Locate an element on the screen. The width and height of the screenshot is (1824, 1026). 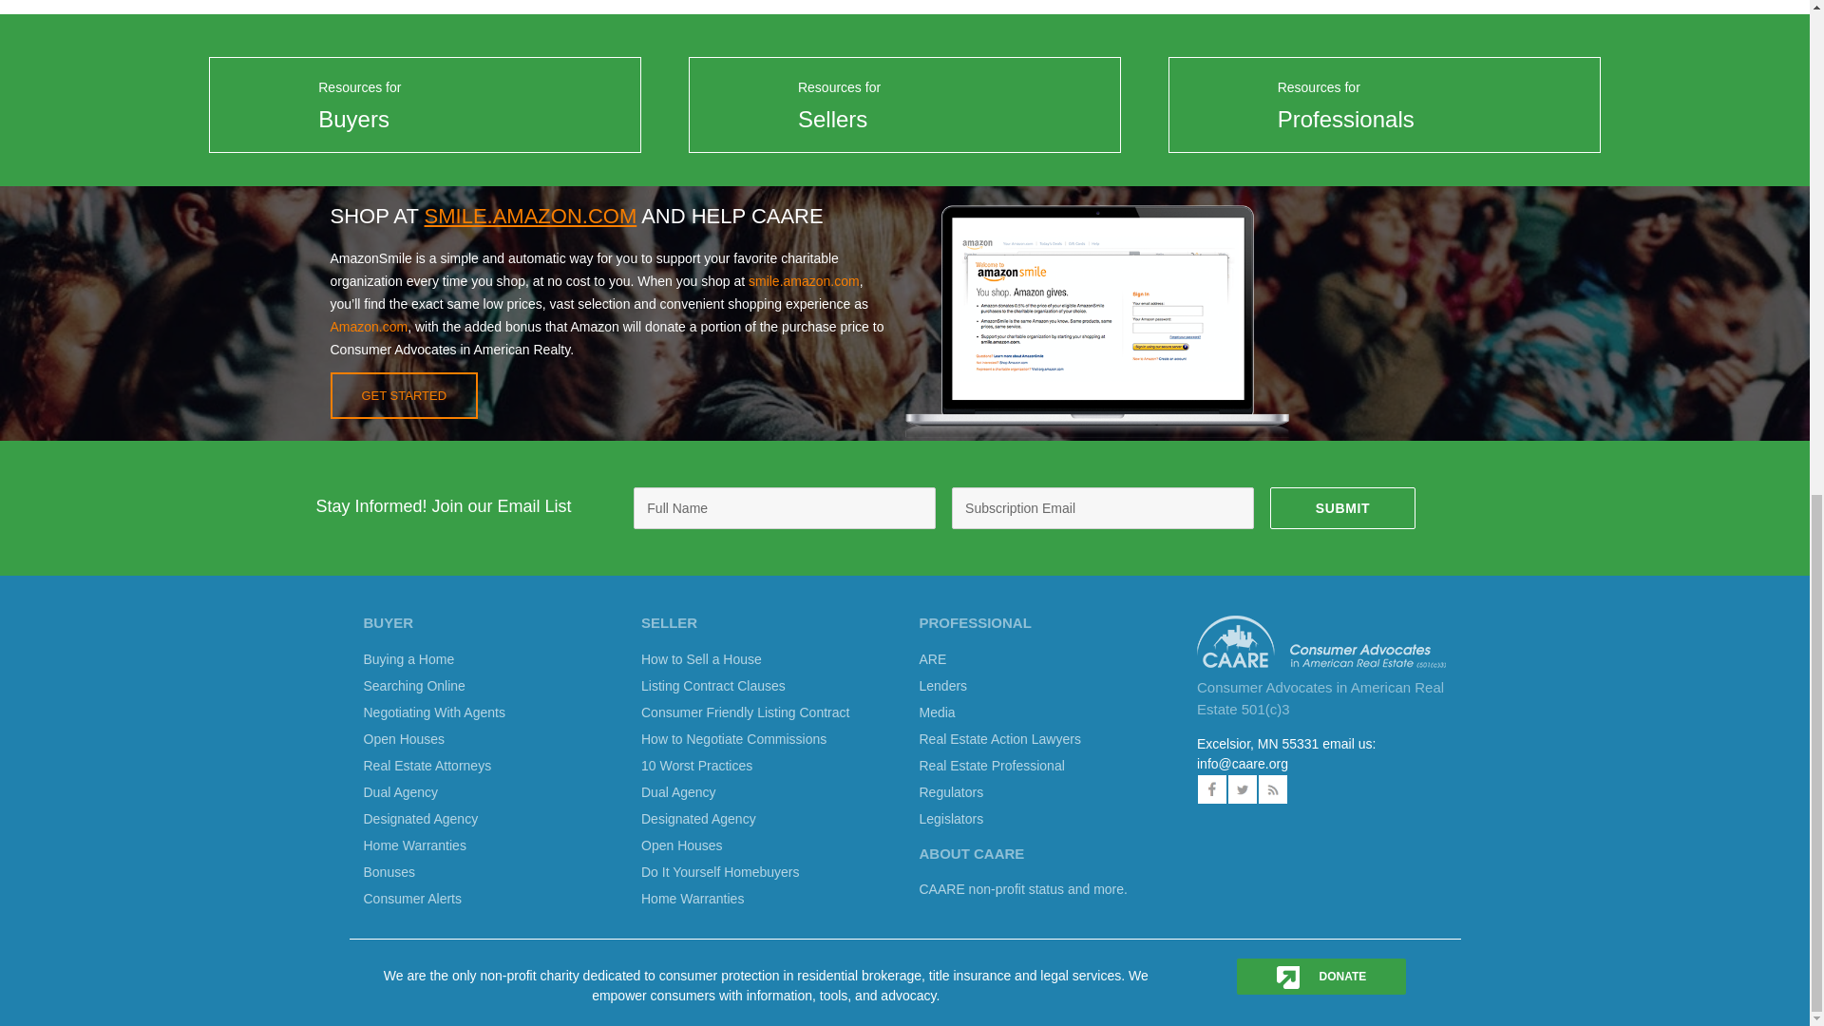
Bonuses is located at coordinates (388, 872).